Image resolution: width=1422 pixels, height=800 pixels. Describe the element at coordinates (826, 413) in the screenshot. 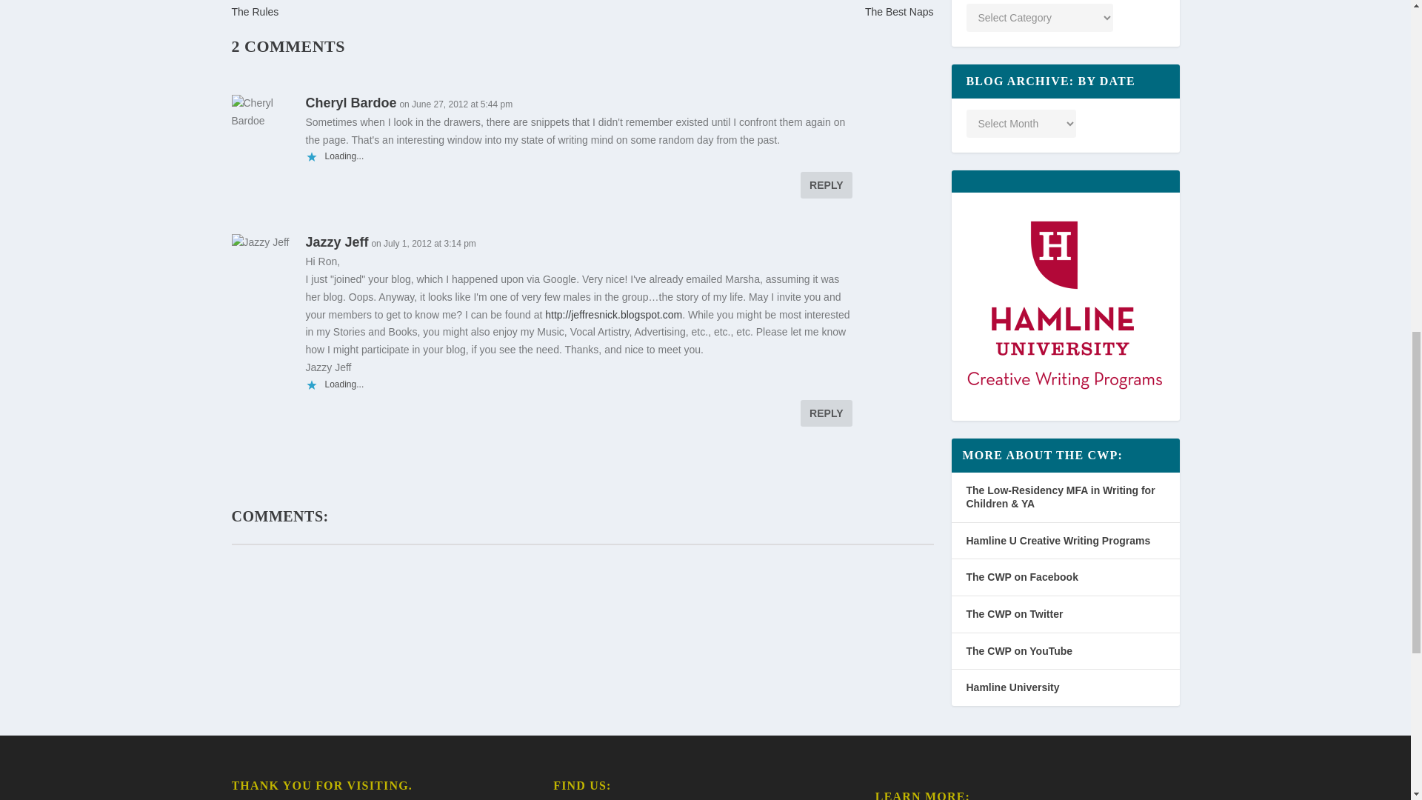

I see `REPLY` at that location.